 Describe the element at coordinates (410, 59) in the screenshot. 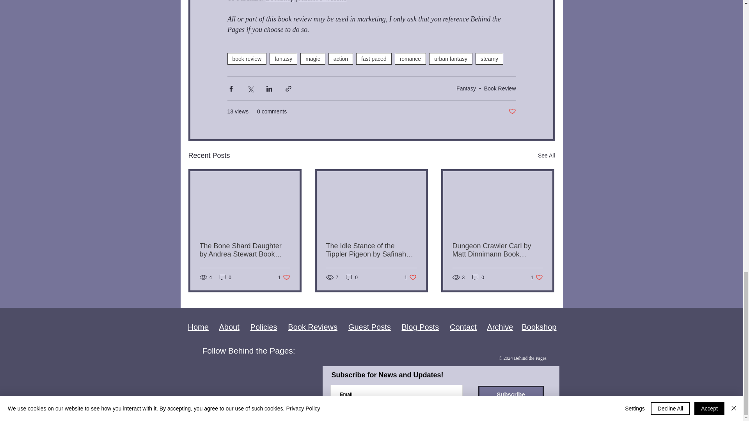

I see `romance` at that location.